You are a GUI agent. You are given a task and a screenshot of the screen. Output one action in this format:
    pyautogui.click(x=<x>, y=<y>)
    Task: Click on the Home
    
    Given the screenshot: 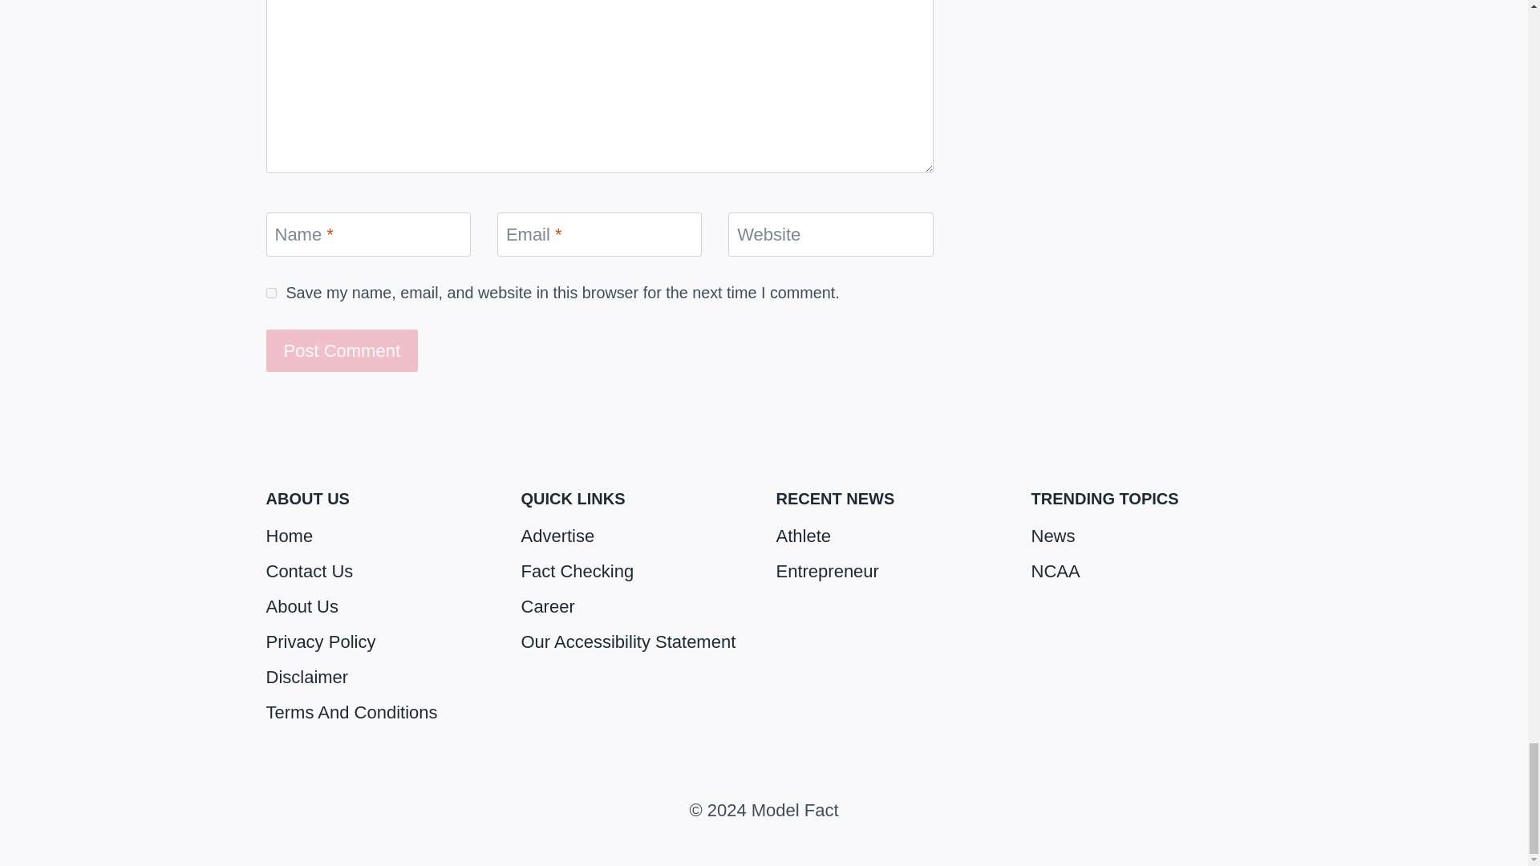 What is the action you would take?
    pyautogui.click(x=382, y=536)
    